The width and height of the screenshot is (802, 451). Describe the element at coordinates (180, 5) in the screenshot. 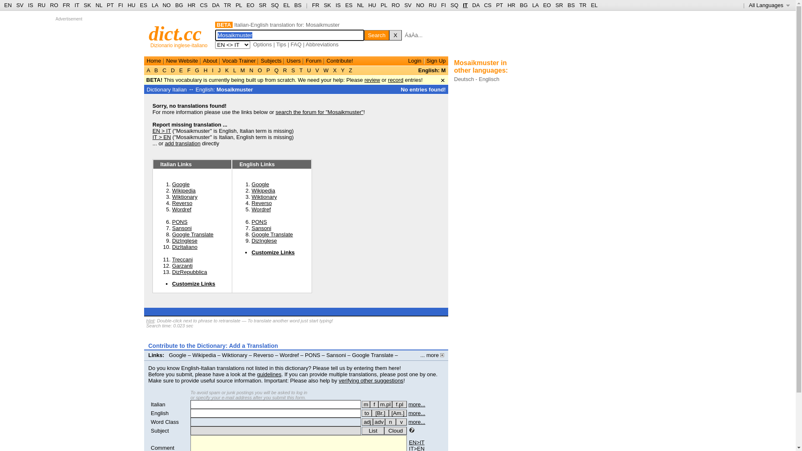

I see `BG` at that location.